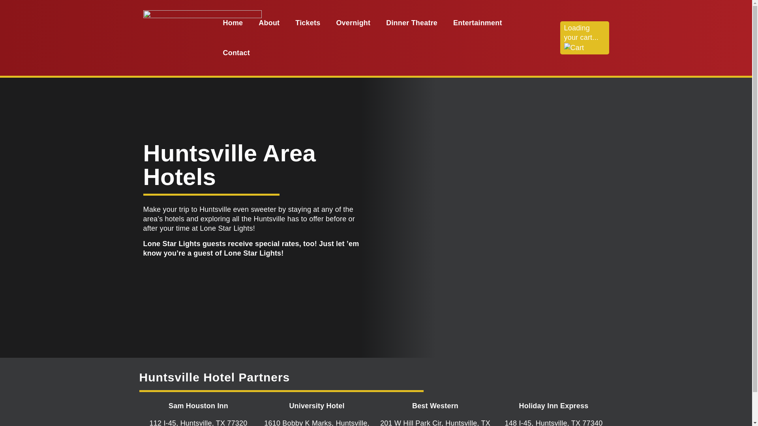 This screenshot has height=426, width=758. Describe the element at coordinates (308, 23) in the screenshot. I see `Tickets` at that location.